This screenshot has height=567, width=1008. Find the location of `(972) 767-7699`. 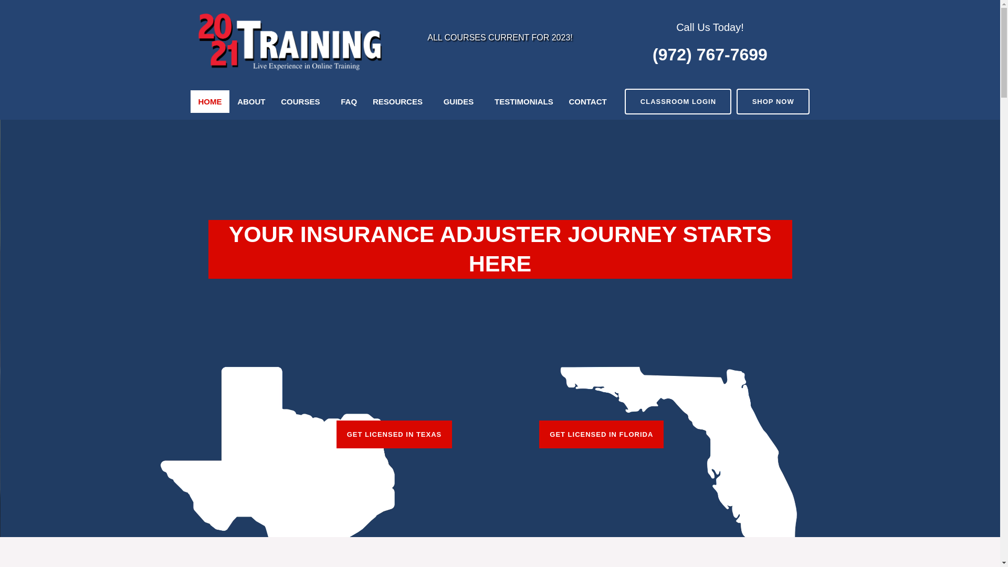

(972) 767-7699 is located at coordinates (710, 55).